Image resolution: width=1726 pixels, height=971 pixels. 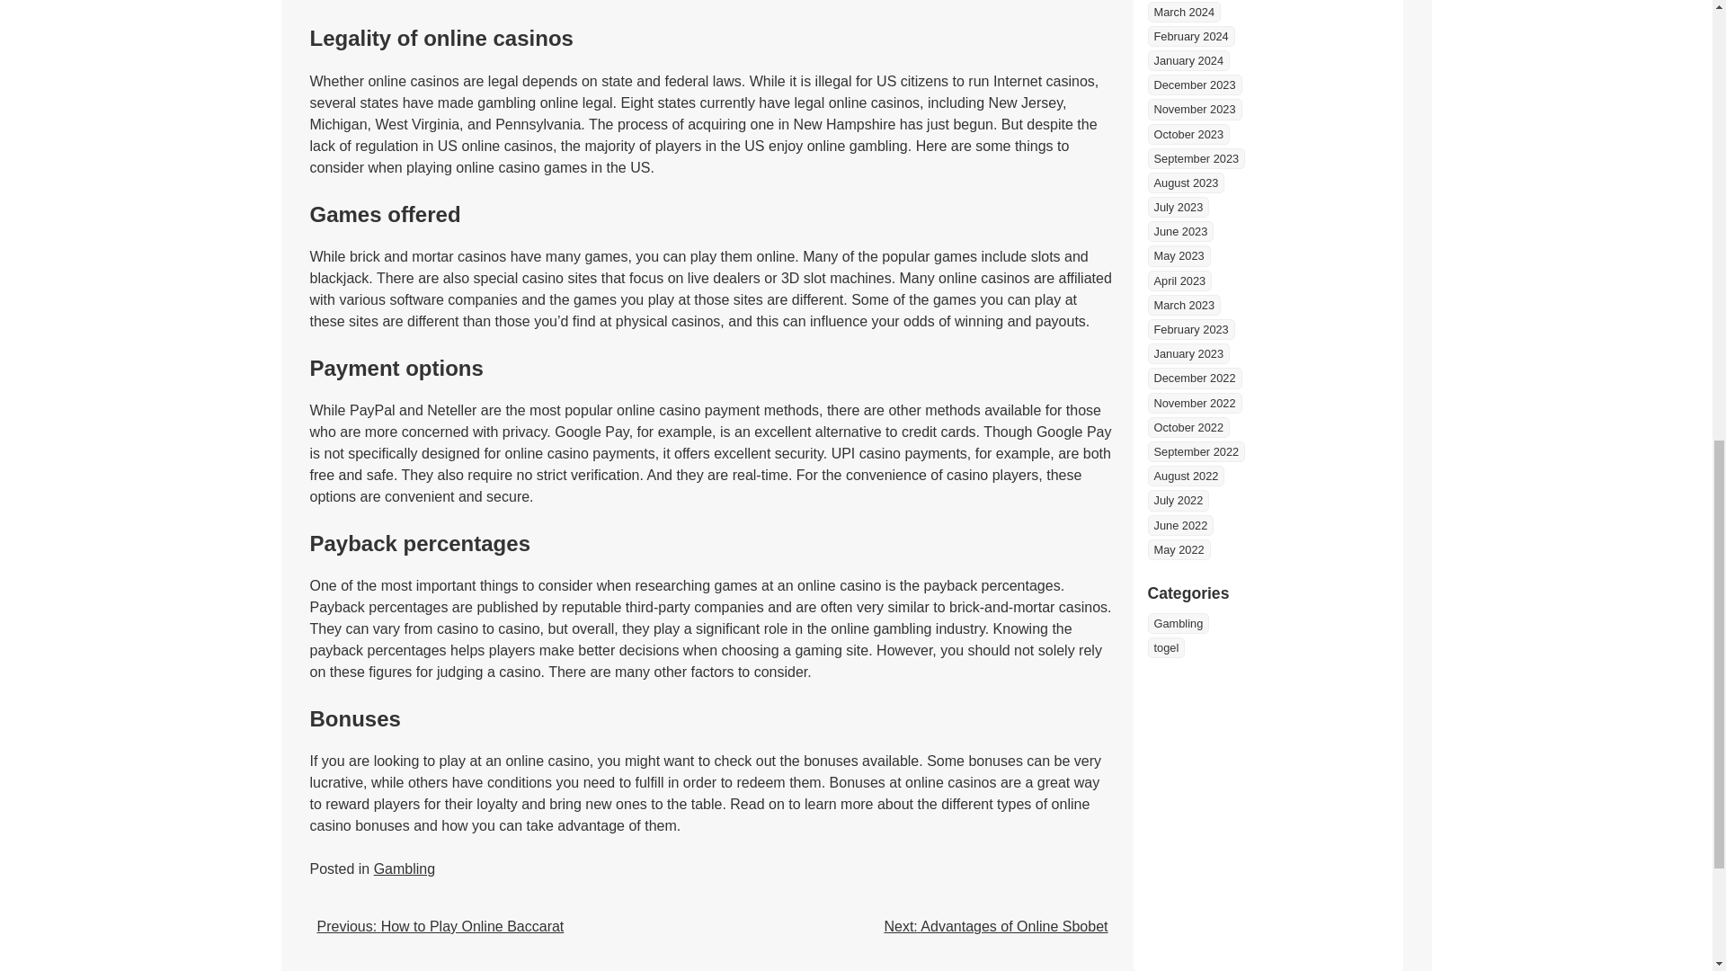 What do you see at coordinates (405, 869) in the screenshot?
I see `Gambling` at bounding box center [405, 869].